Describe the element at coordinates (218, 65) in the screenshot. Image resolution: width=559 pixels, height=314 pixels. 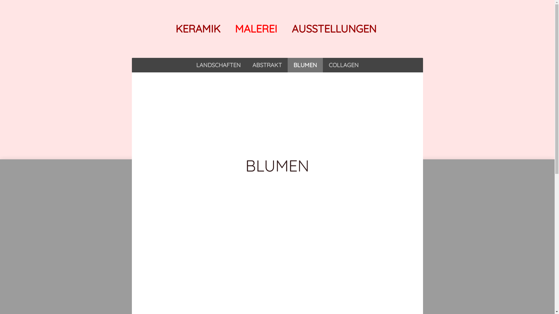
I see `LANDSCHAFTEN` at that location.